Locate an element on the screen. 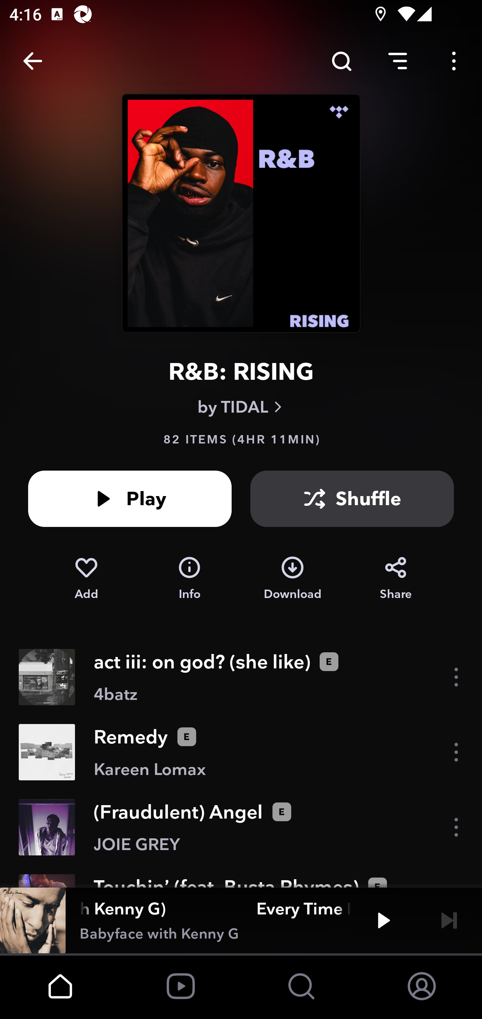  Share is located at coordinates (396, 579).